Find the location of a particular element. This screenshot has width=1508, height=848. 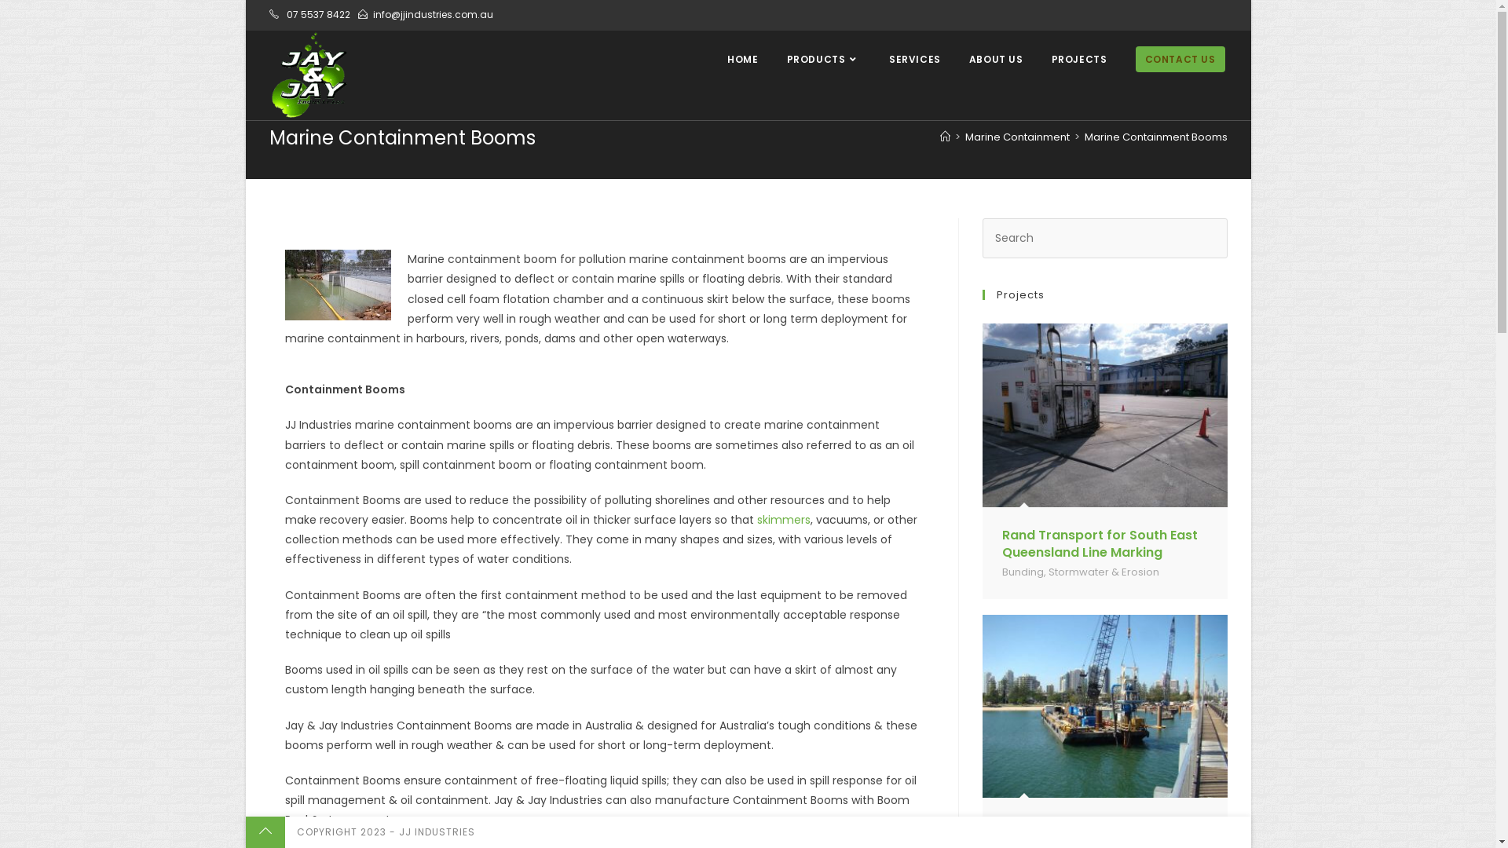

Marine Containment Booms is located at coordinates (1155, 137).